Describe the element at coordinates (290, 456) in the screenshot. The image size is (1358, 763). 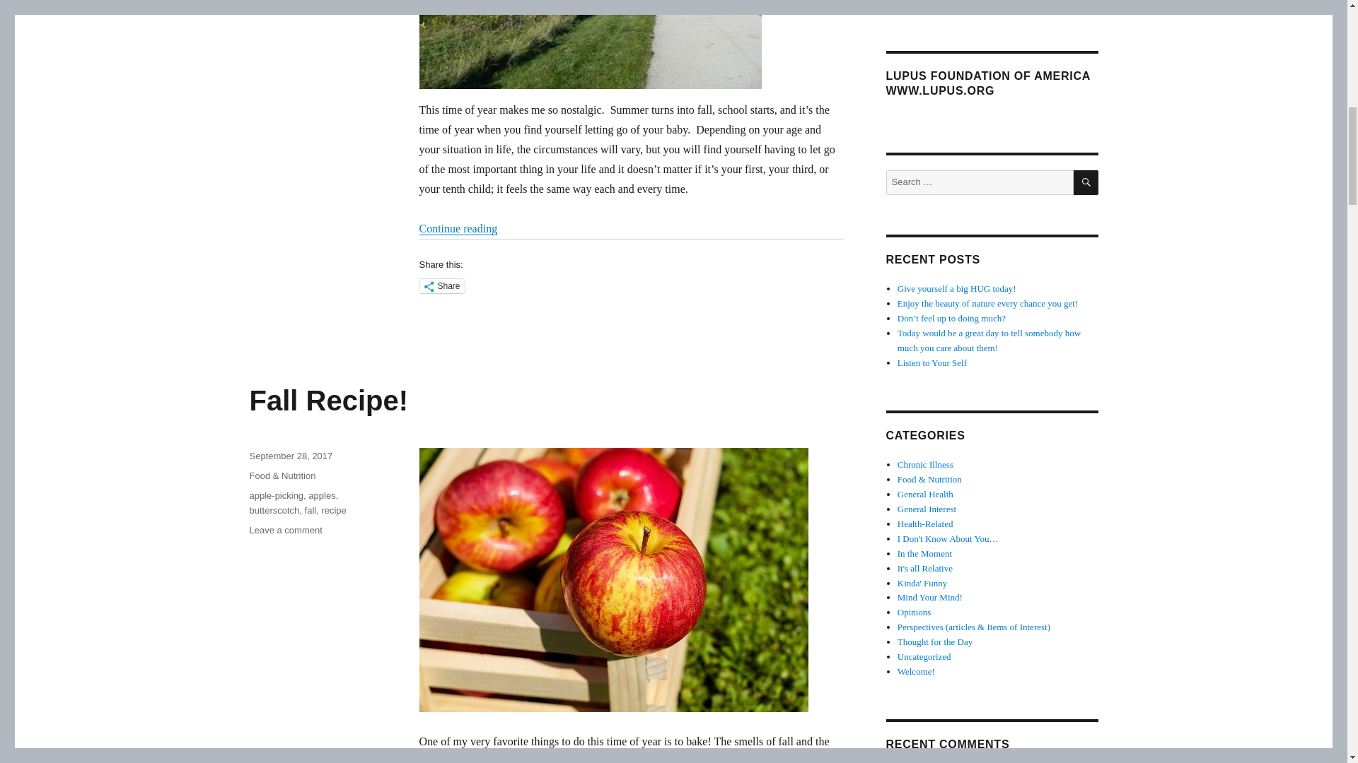
I see `September 28, 2017` at that location.